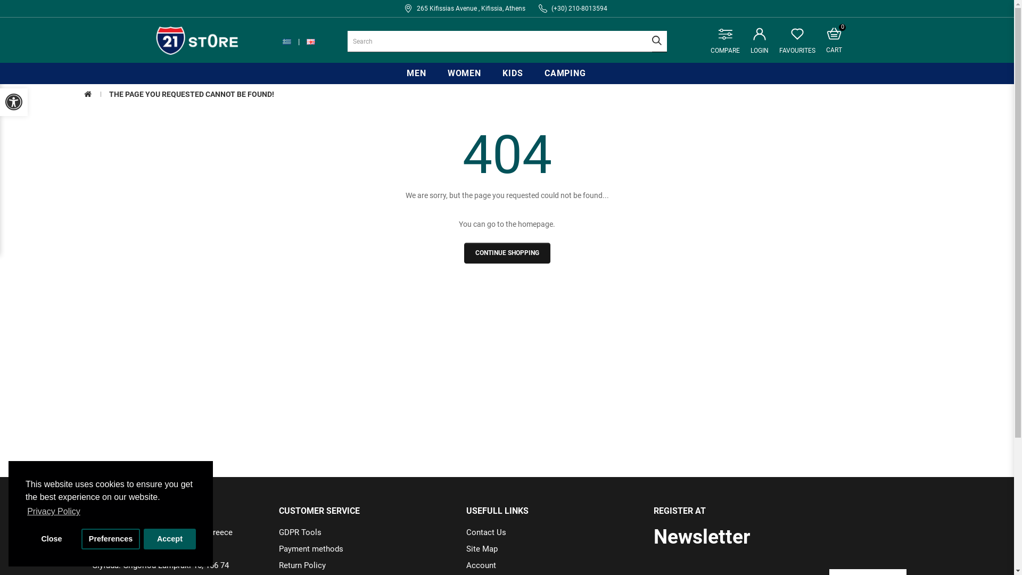 This screenshot has height=575, width=1022. I want to click on GDPR Tools, so click(300, 532).